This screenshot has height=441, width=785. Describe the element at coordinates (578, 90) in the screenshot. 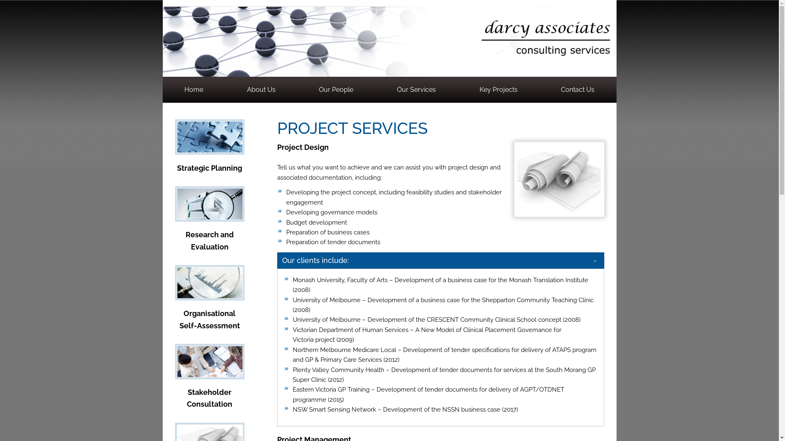

I see `Contact Us` at that location.